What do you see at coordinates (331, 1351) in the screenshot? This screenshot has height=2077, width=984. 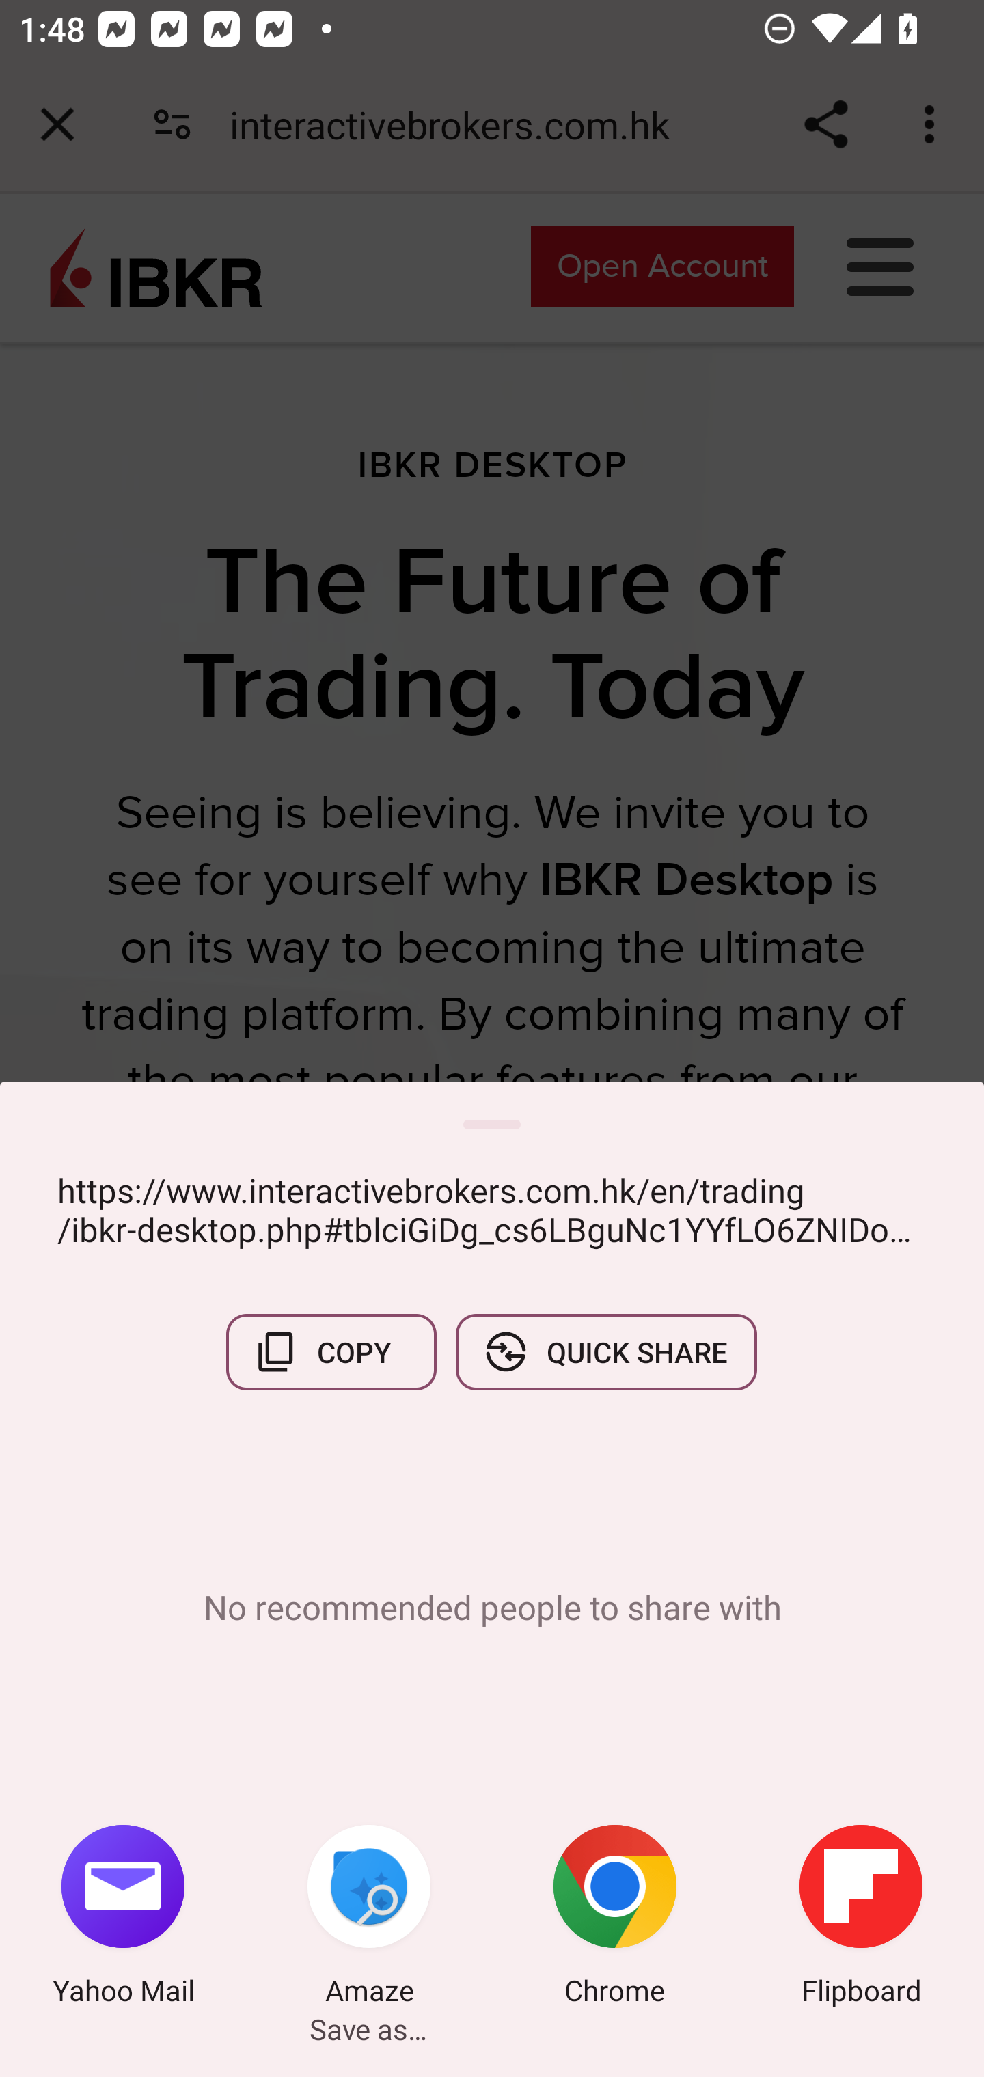 I see `COPY` at bounding box center [331, 1351].